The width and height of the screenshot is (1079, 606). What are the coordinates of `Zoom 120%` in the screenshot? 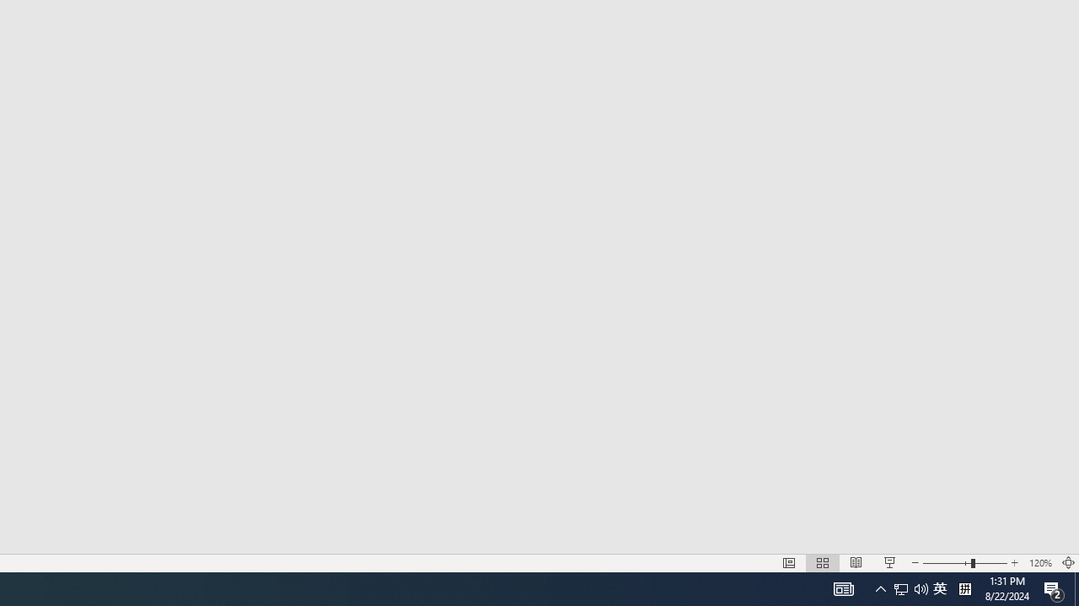 It's located at (1040, 562).